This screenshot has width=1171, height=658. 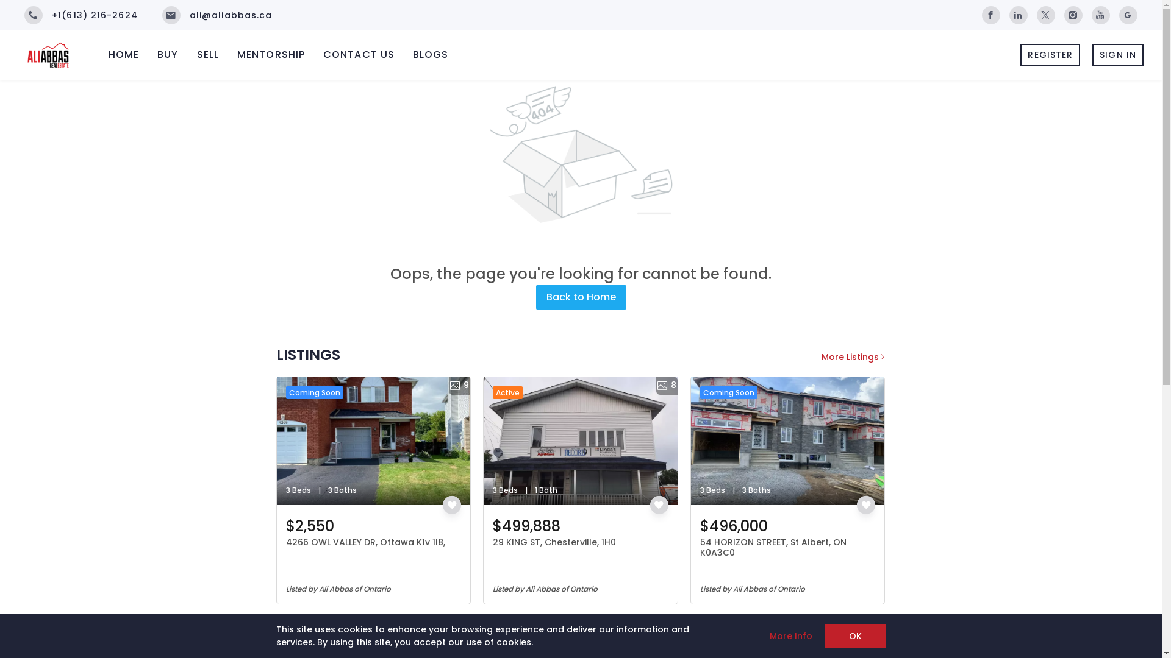 I want to click on CONTACT US, so click(x=359, y=55).